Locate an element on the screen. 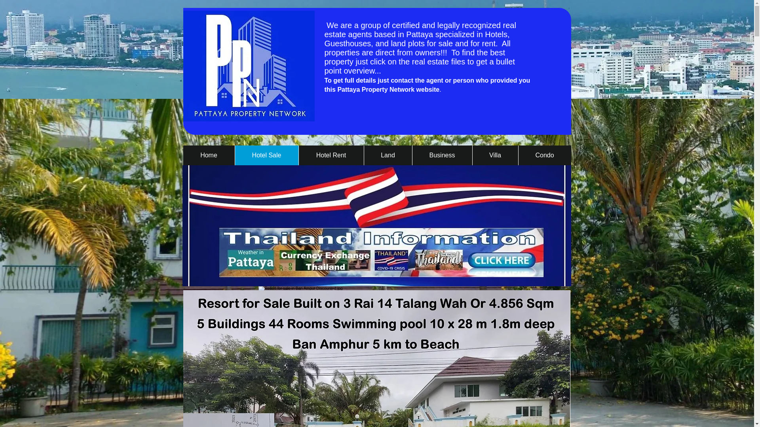 The image size is (760, 427). Home is located at coordinates (208, 155).